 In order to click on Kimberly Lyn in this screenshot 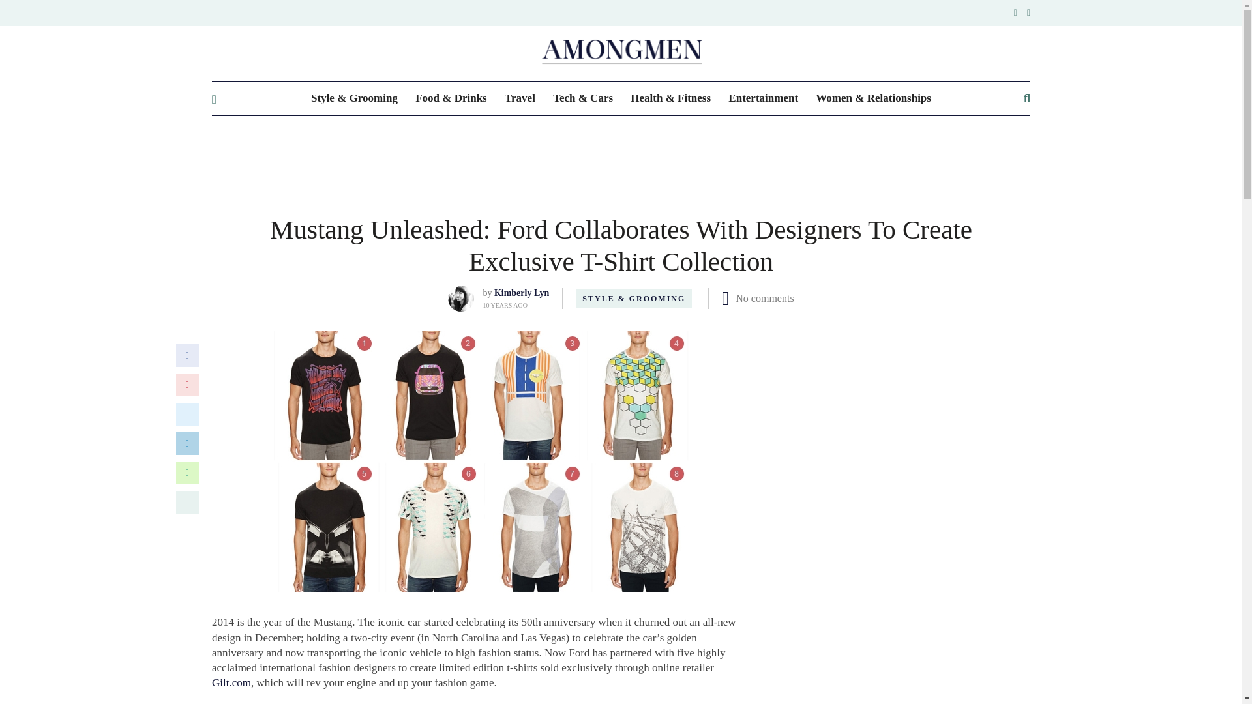, I will do `click(522, 292)`.